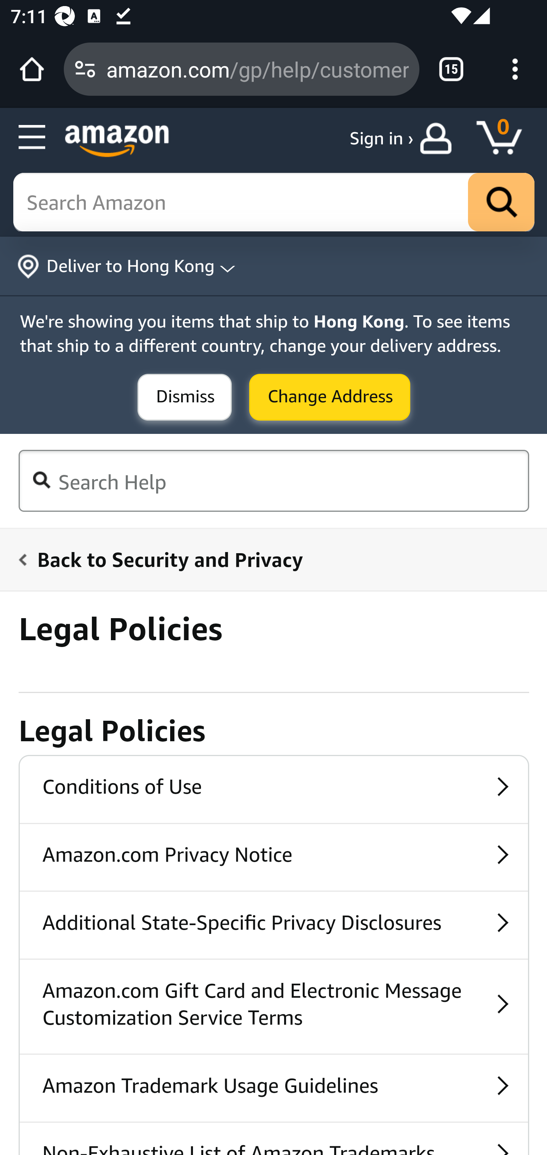  I want to click on Customize and control Google Chrome, so click(515, 69).